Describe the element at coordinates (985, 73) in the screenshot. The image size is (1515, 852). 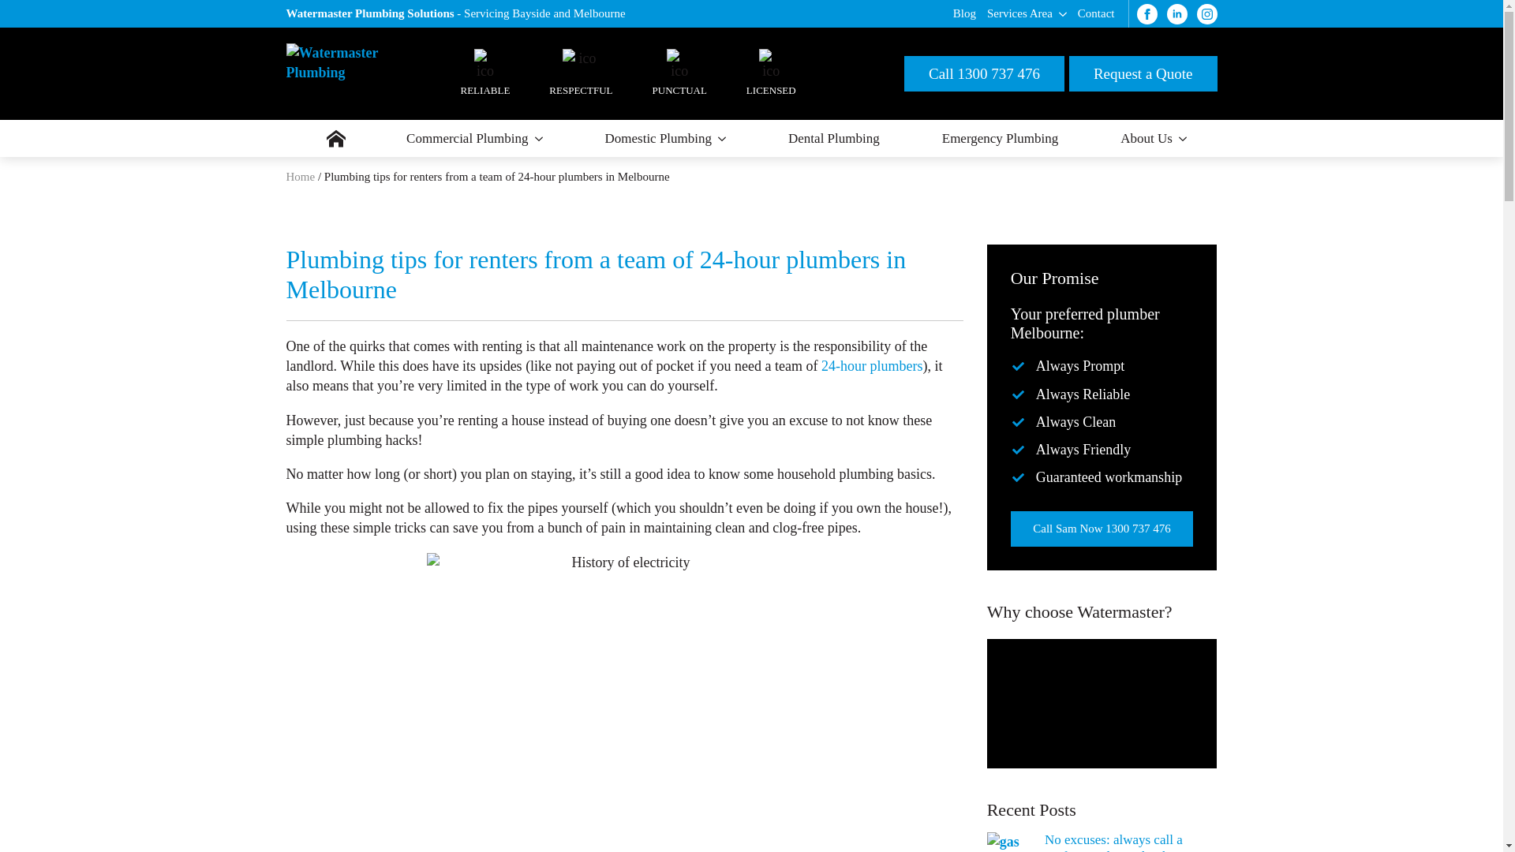
I see `Call 1300 737 476` at that location.